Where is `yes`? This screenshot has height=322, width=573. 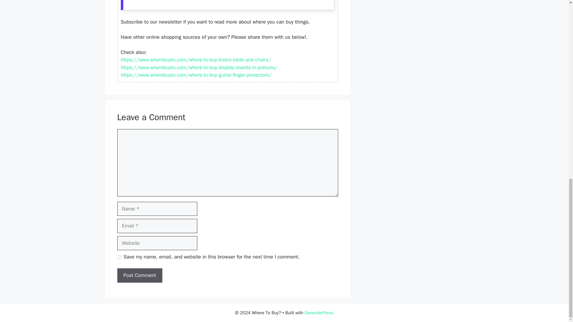 yes is located at coordinates (119, 257).